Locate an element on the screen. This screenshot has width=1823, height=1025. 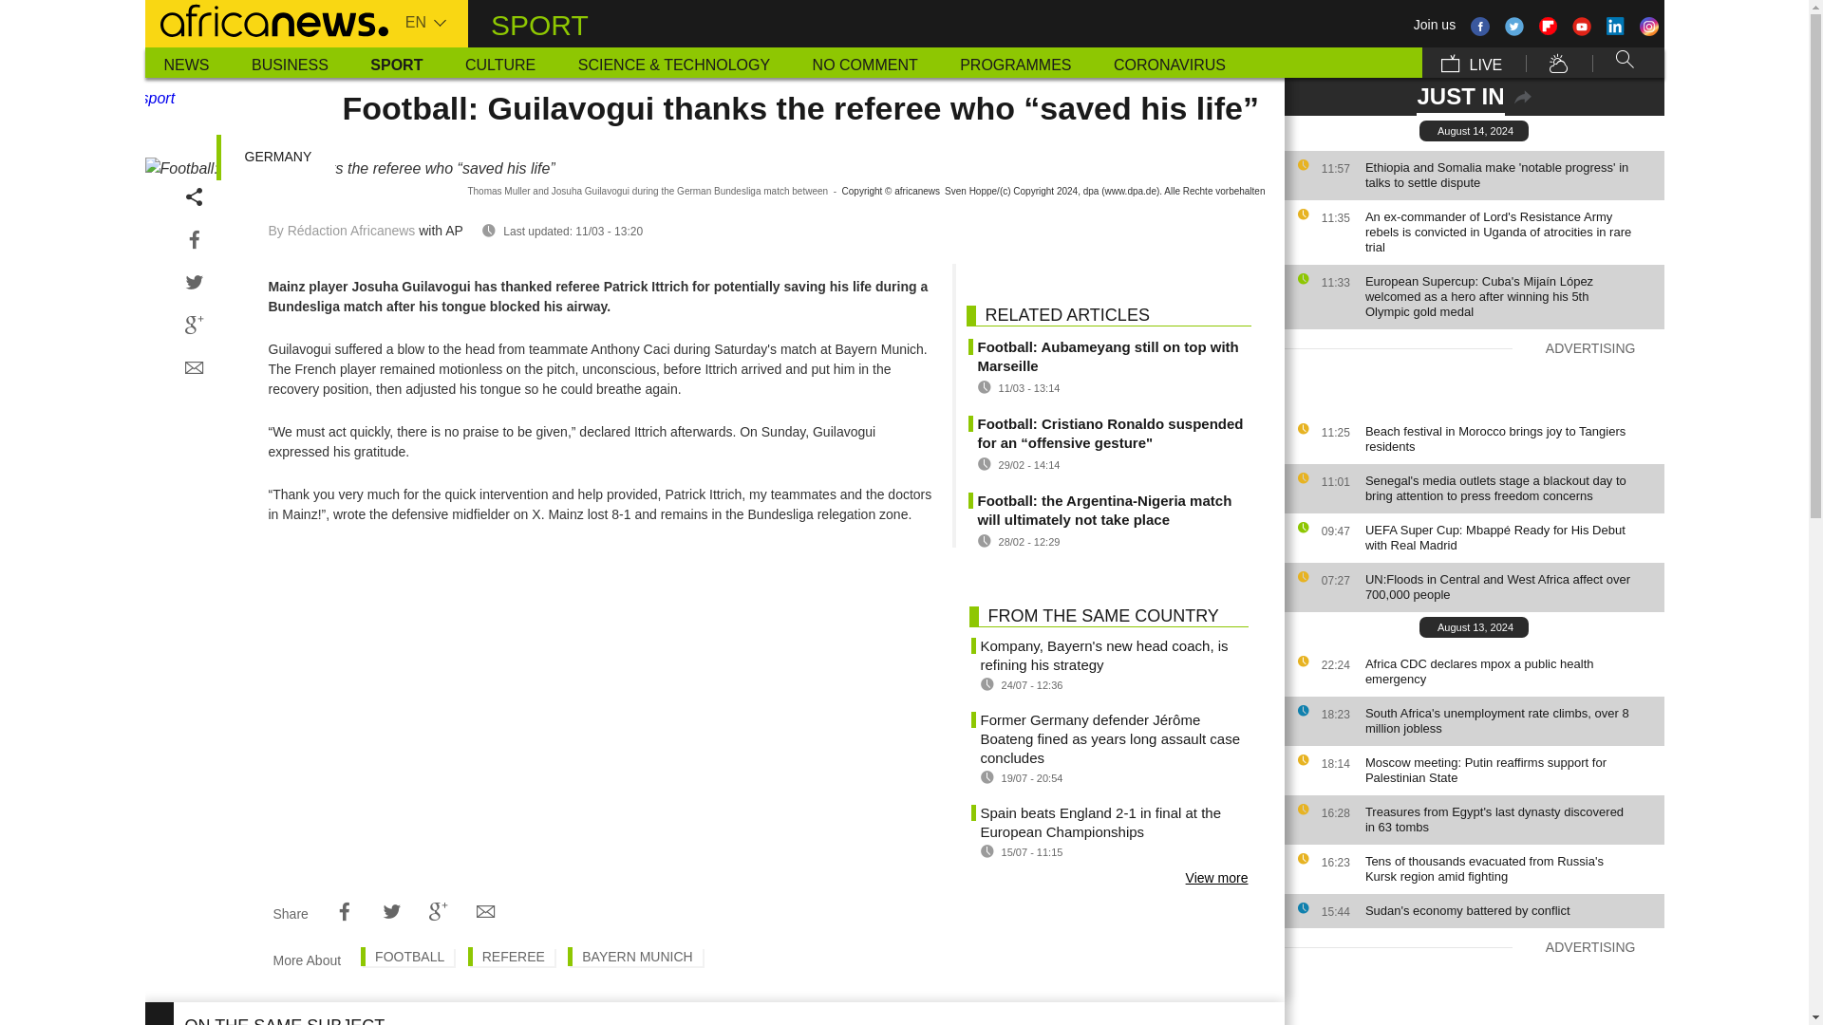
CULTURE is located at coordinates (499, 63).